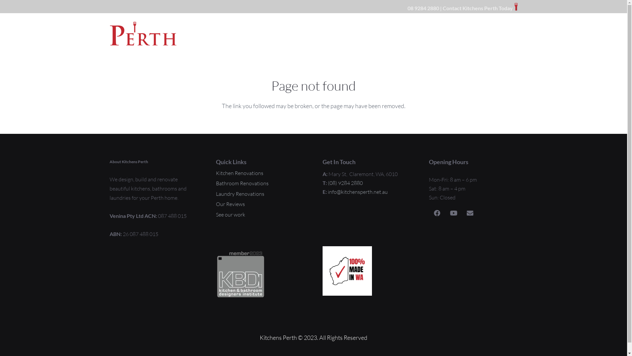 The width and height of the screenshot is (632, 356). What do you see at coordinates (240, 194) in the screenshot?
I see `Laundry Renovations` at bounding box center [240, 194].